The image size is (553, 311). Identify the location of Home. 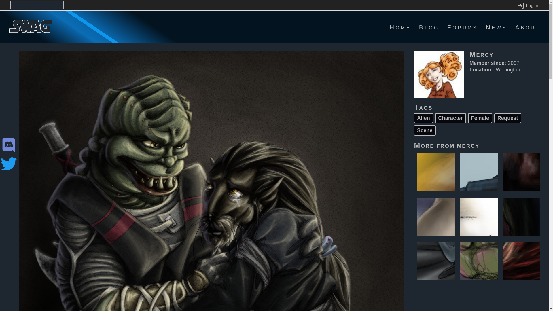
(400, 27).